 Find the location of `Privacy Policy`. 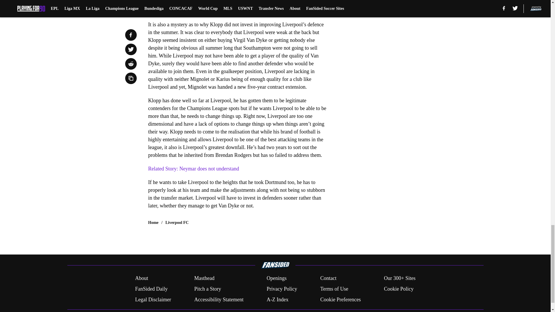

Privacy Policy is located at coordinates (282, 289).